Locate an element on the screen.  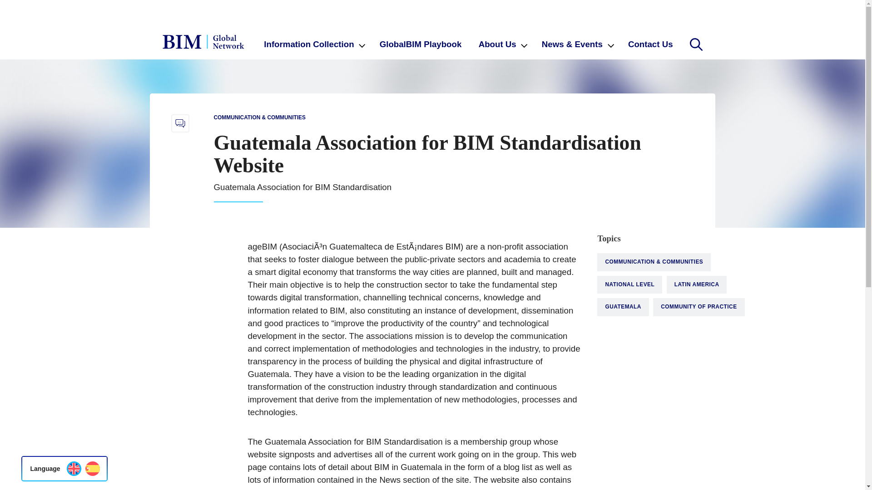
COMMUNITY OF PRACTICE is located at coordinates (699, 307).